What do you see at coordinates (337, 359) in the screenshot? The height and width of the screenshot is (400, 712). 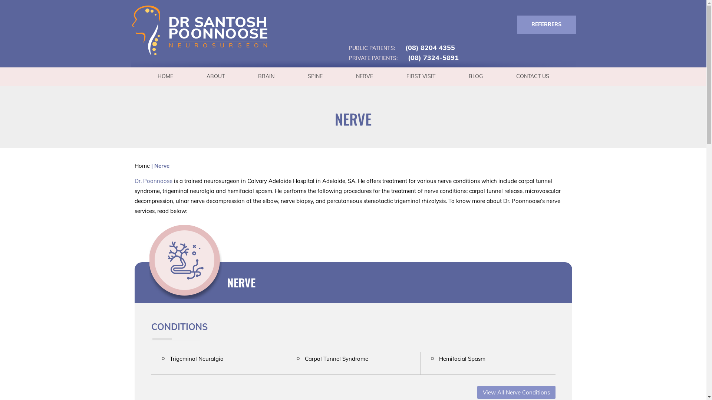 I see `Carpal Tunnel Syndrome` at bounding box center [337, 359].